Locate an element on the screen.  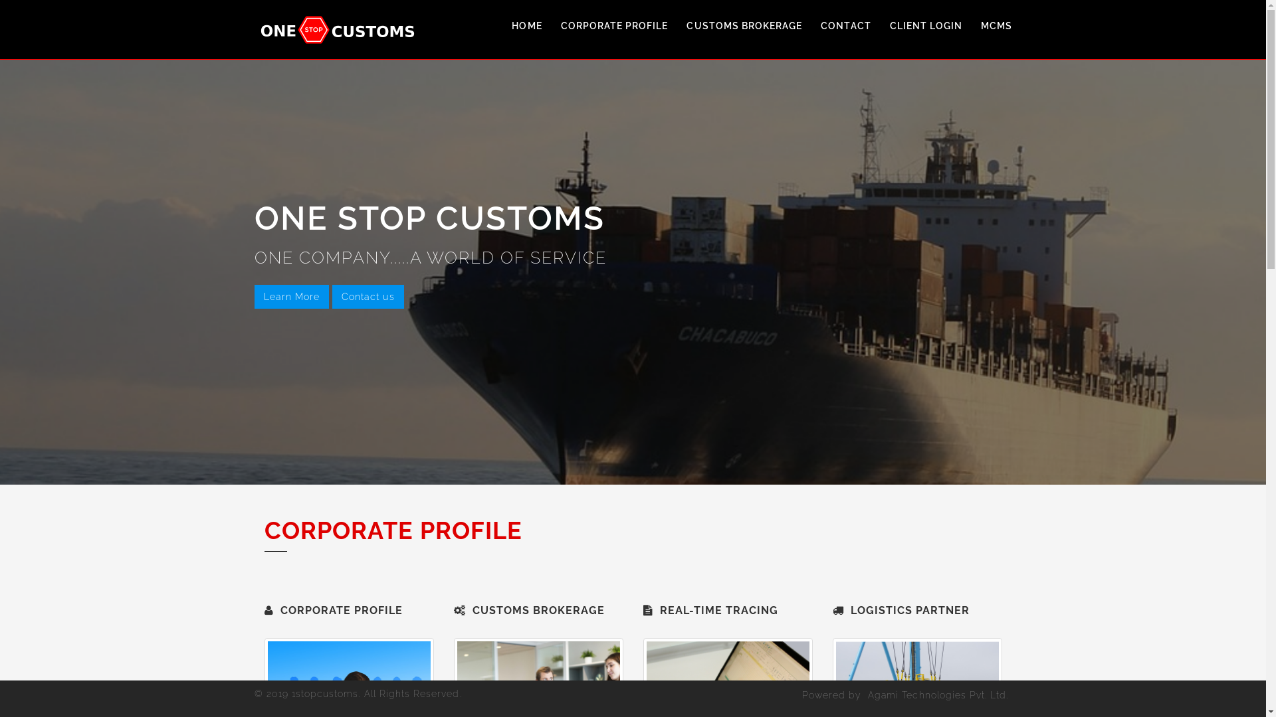
1stopcustoms is located at coordinates (326, 694).